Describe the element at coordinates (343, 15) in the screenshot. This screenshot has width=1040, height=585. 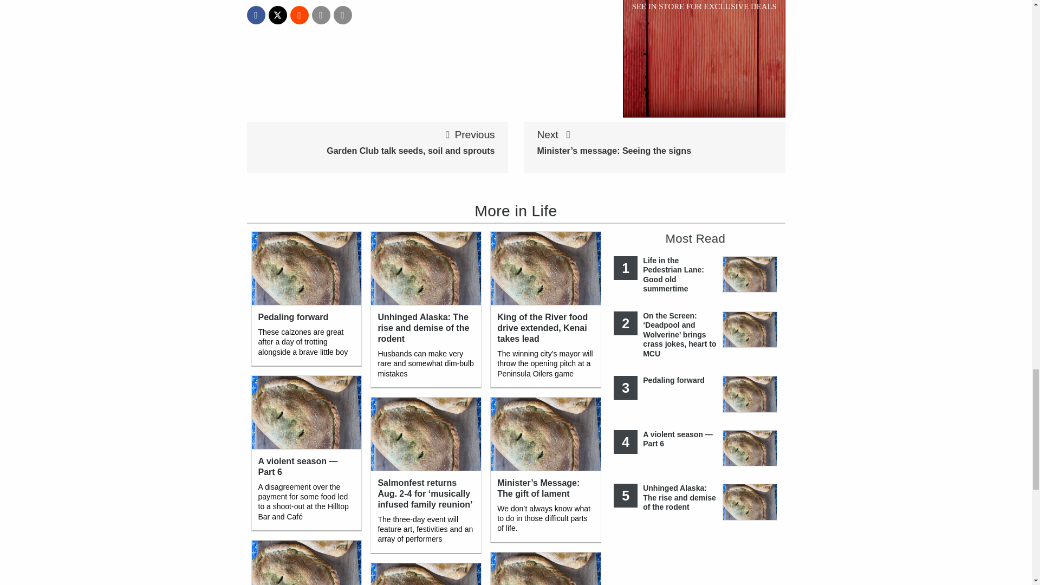
I see `Print story` at that location.